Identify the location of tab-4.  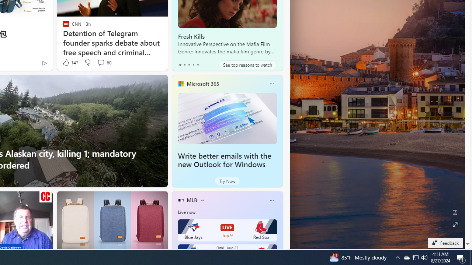
(198, 65).